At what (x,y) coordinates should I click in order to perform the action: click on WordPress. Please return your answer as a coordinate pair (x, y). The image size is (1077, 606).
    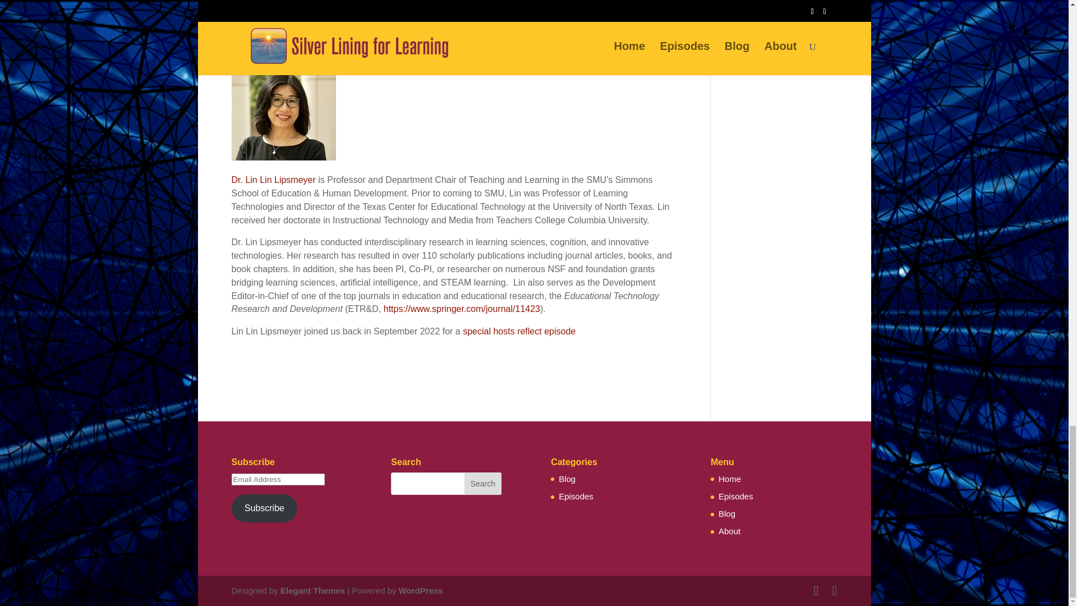
    Looking at the image, I should click on (421, 590).